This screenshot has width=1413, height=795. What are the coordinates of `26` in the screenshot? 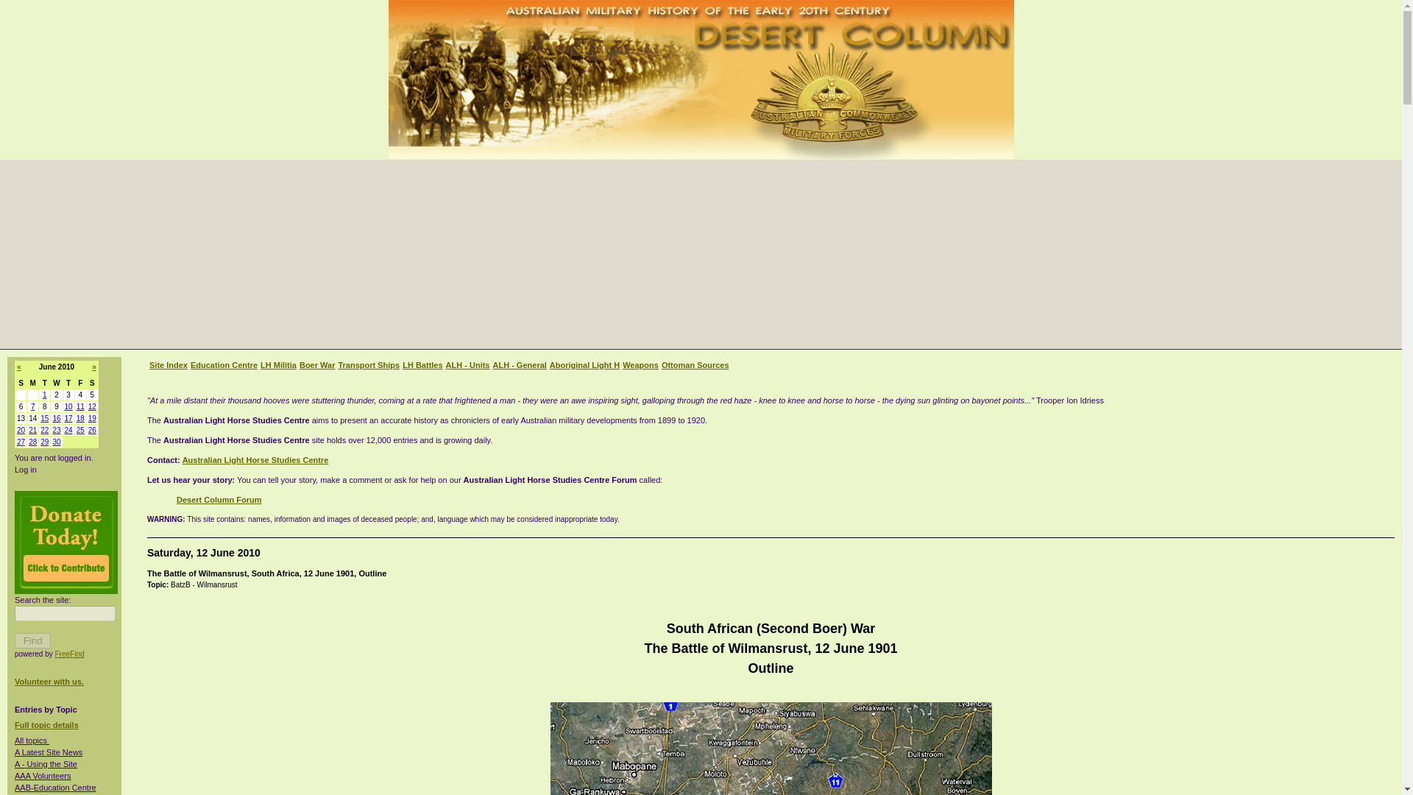 It's located at (91, 430).